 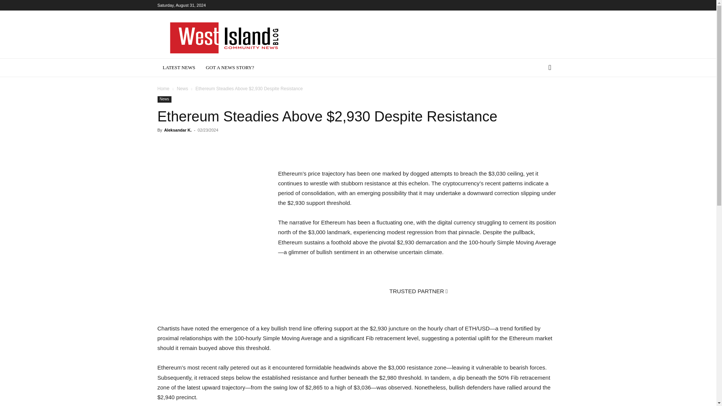 I want to click on West Island Blog, so click(x=223, y=38).